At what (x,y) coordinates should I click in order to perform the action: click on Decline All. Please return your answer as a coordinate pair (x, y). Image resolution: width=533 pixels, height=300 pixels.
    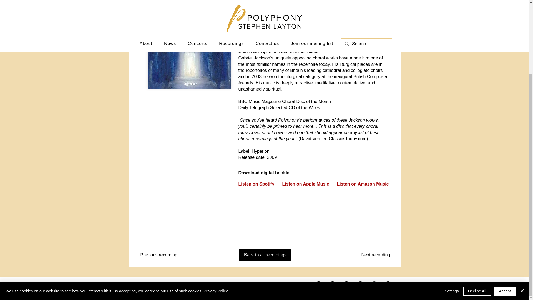
    Looking at the image, I should click on (477, 196).